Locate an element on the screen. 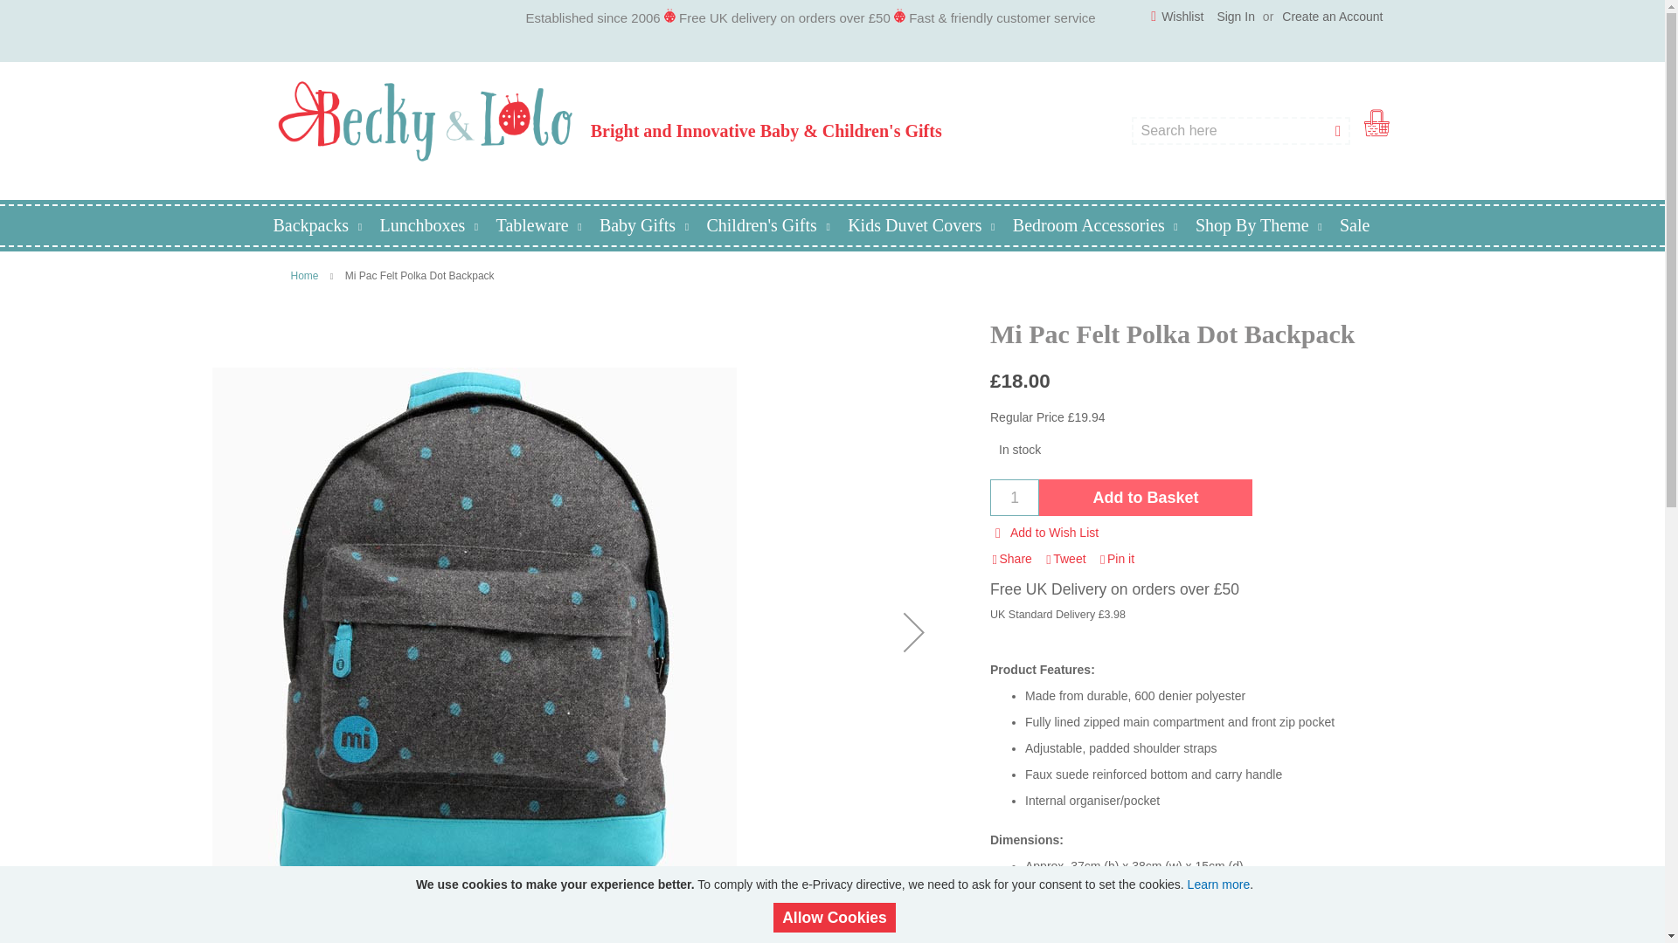 The image size is (1678, 943). Wishlist is located at coordinates (1176, 17).